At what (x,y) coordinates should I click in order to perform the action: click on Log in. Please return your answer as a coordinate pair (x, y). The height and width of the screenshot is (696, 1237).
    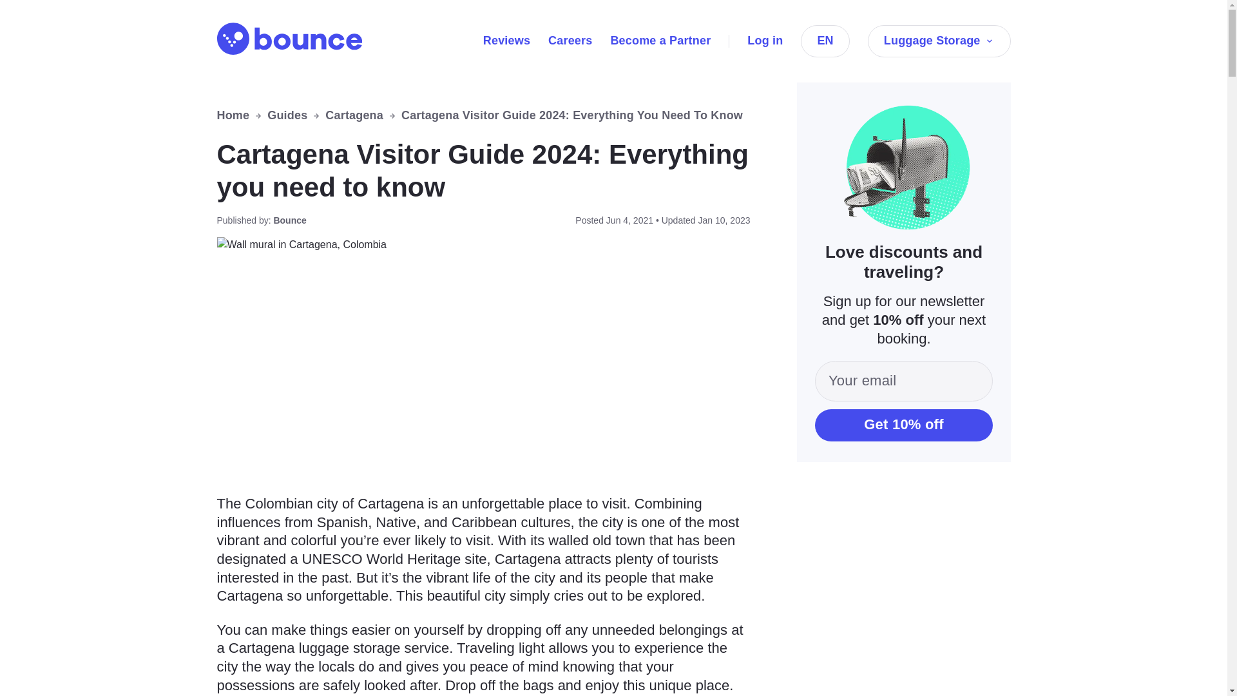
    Looking at the image, I should click on (765, 40).